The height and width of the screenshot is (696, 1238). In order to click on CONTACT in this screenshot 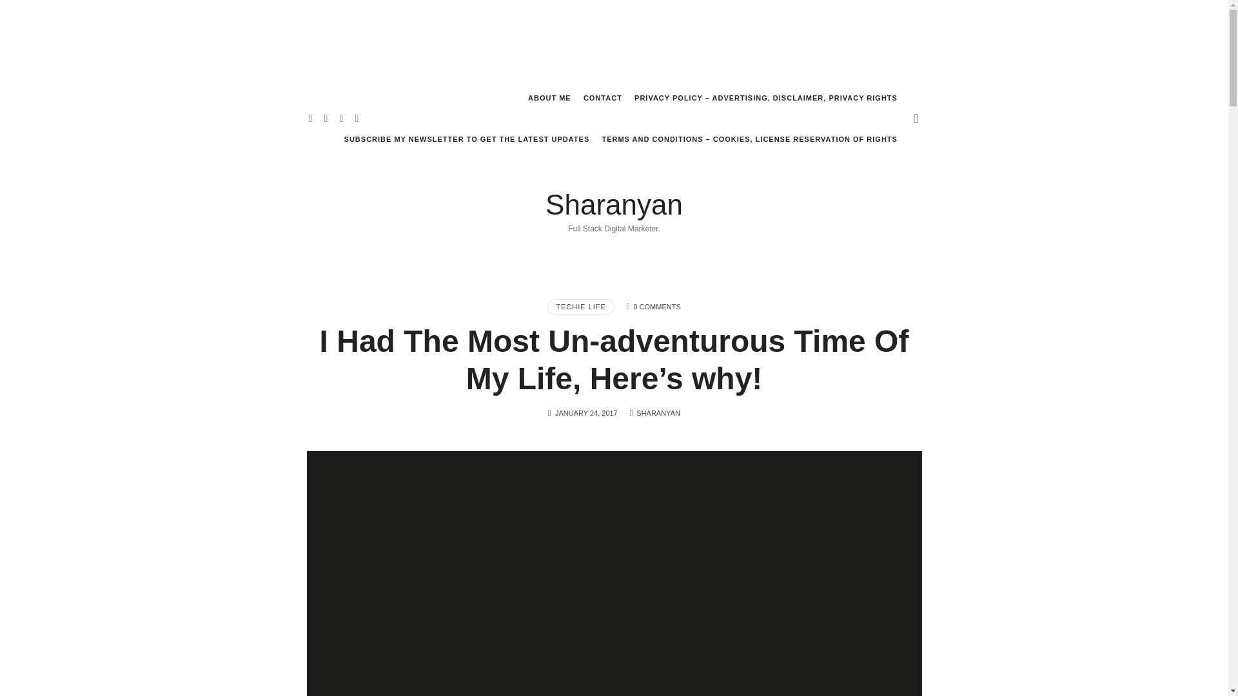, I will do `click(602, 97)`.